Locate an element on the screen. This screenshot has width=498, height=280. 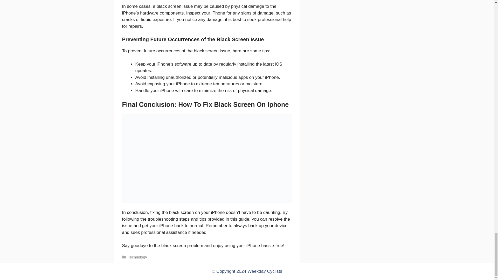
Weekday Cyclists is located at coordinates (265, 271).